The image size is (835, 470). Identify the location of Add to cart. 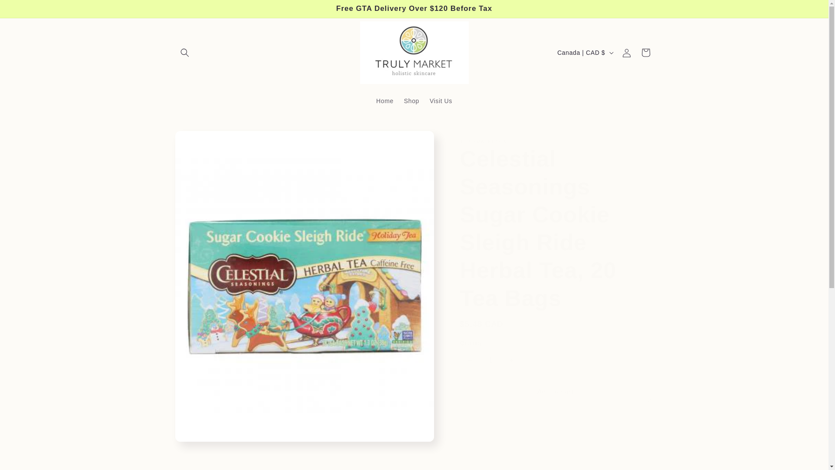
(555, 392).